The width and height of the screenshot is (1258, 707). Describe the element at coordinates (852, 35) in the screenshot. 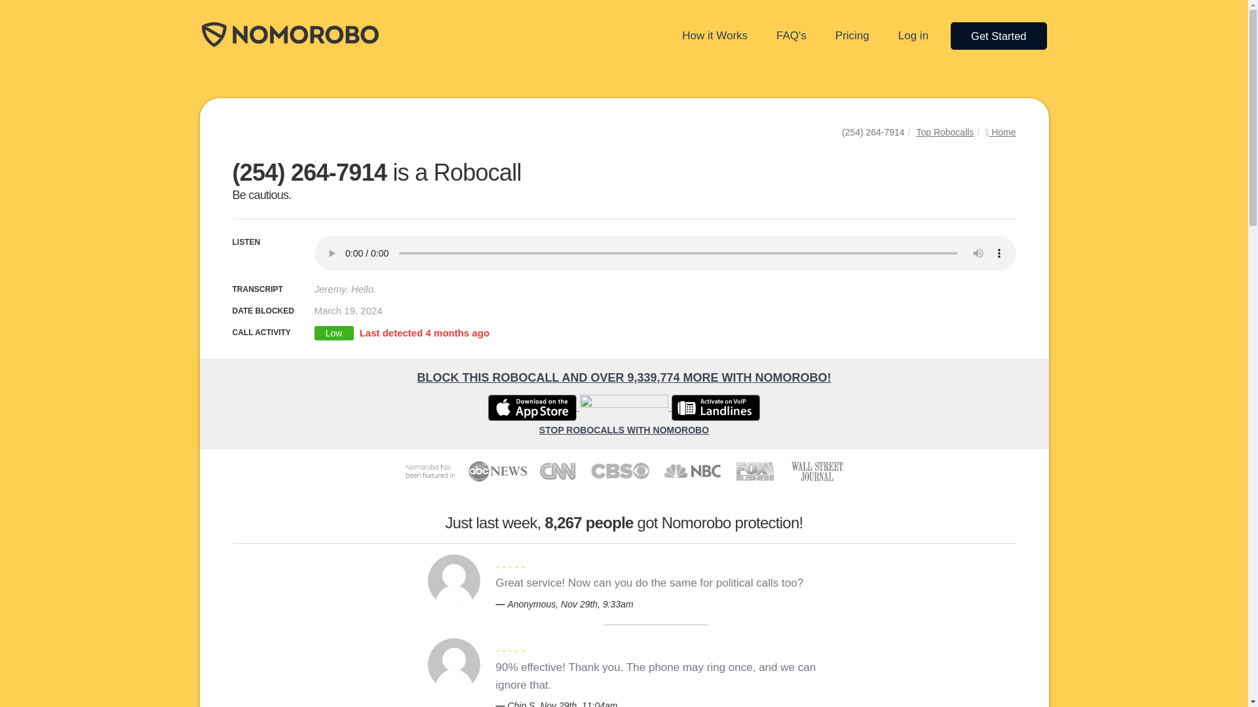

I see `Pricing` at that location.